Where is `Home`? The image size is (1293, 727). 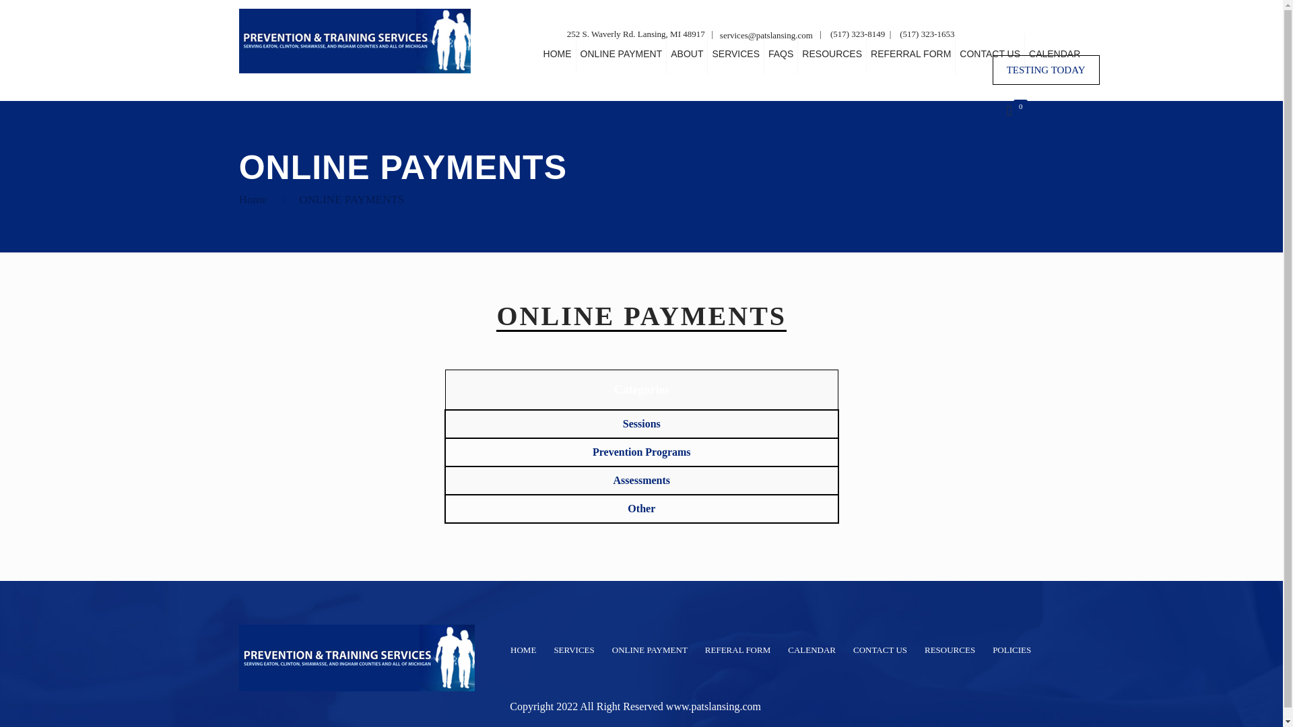 Home is located at coordinates (253, 199).